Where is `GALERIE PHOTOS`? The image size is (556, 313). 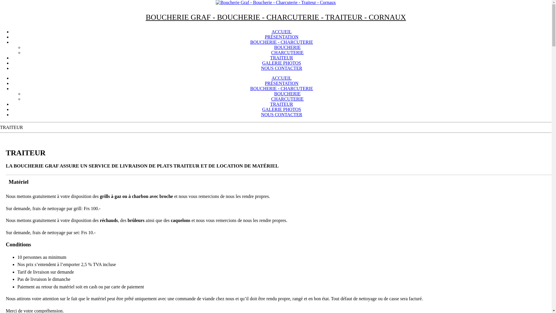
GALERIE PHOTOS is located at coordinates (281, 63).